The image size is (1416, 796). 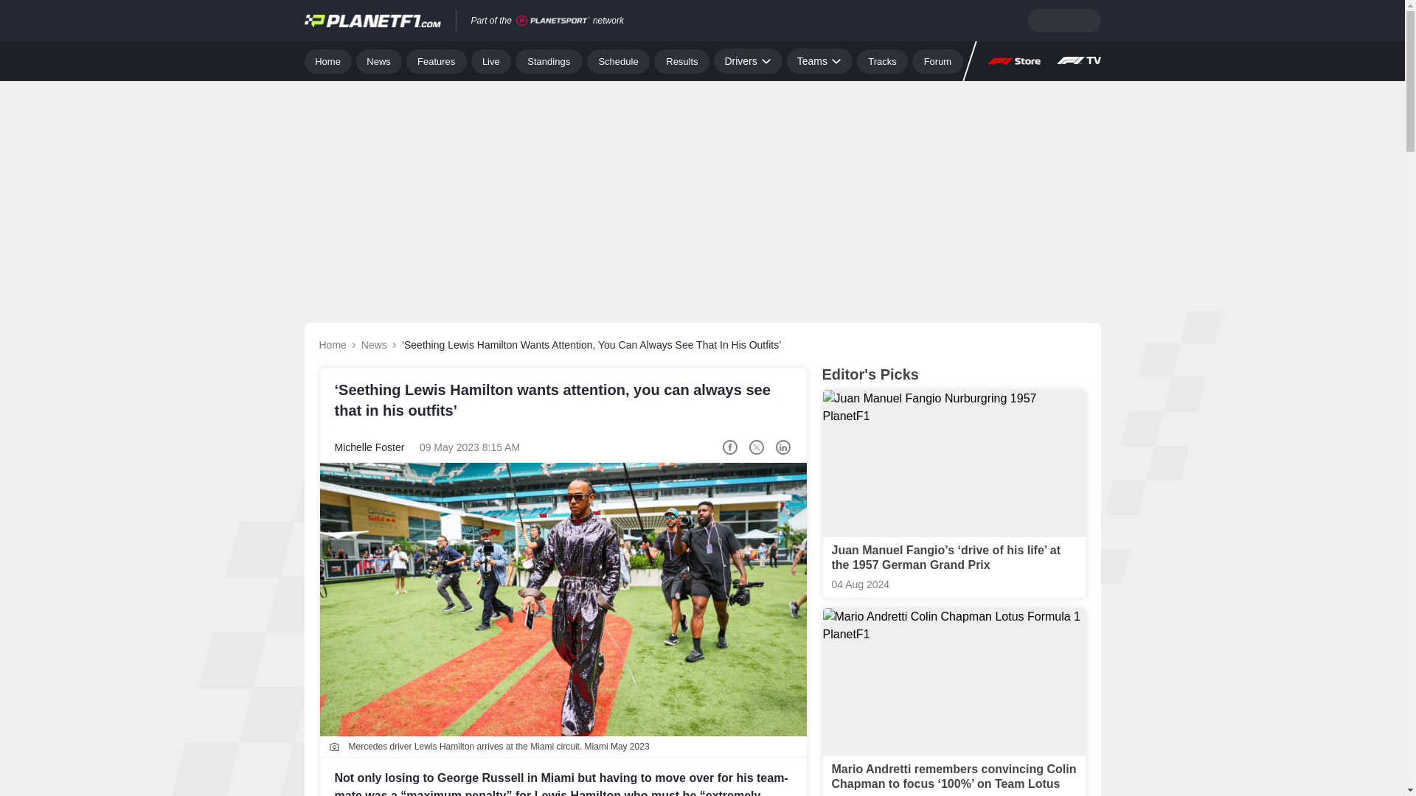 I want to click on Standings, so click(x=549, y=60).